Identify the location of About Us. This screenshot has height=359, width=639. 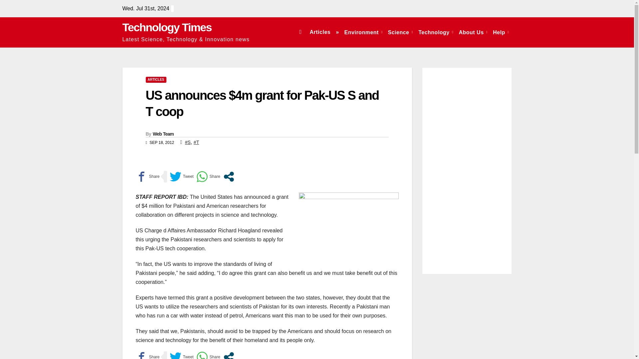
(473, 32).